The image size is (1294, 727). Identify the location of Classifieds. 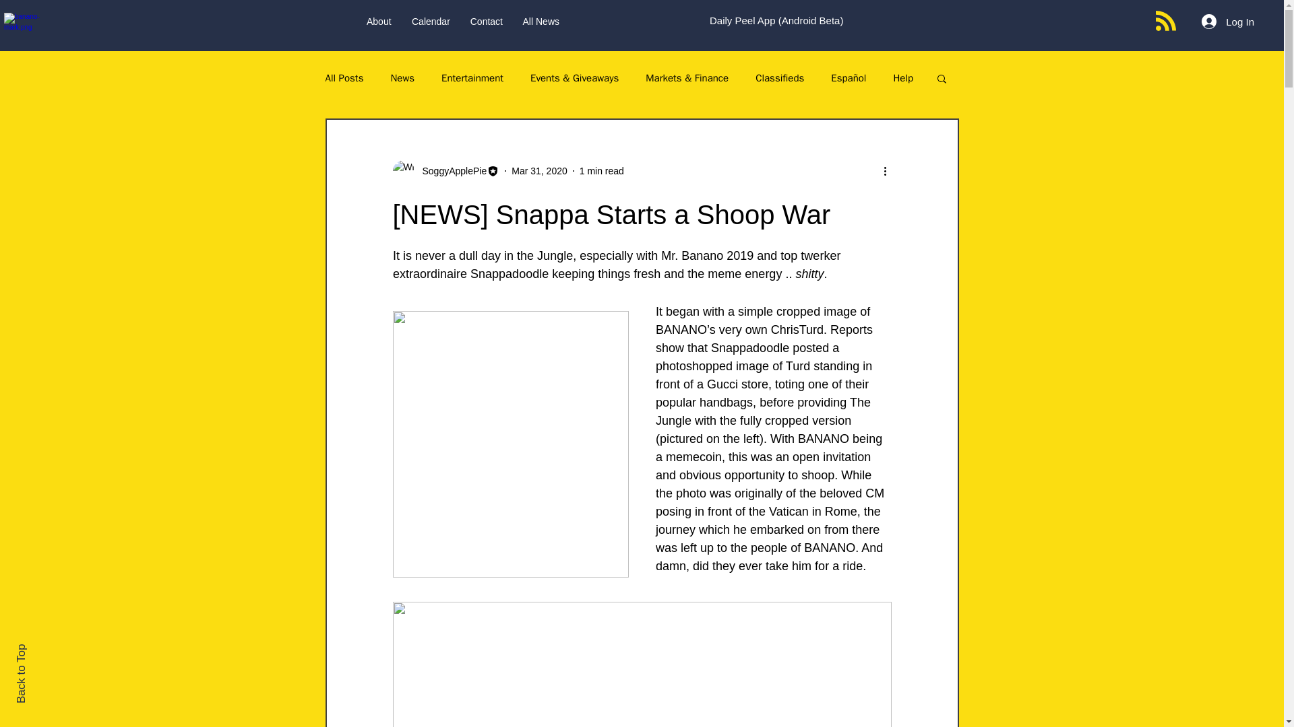
(779, 77).